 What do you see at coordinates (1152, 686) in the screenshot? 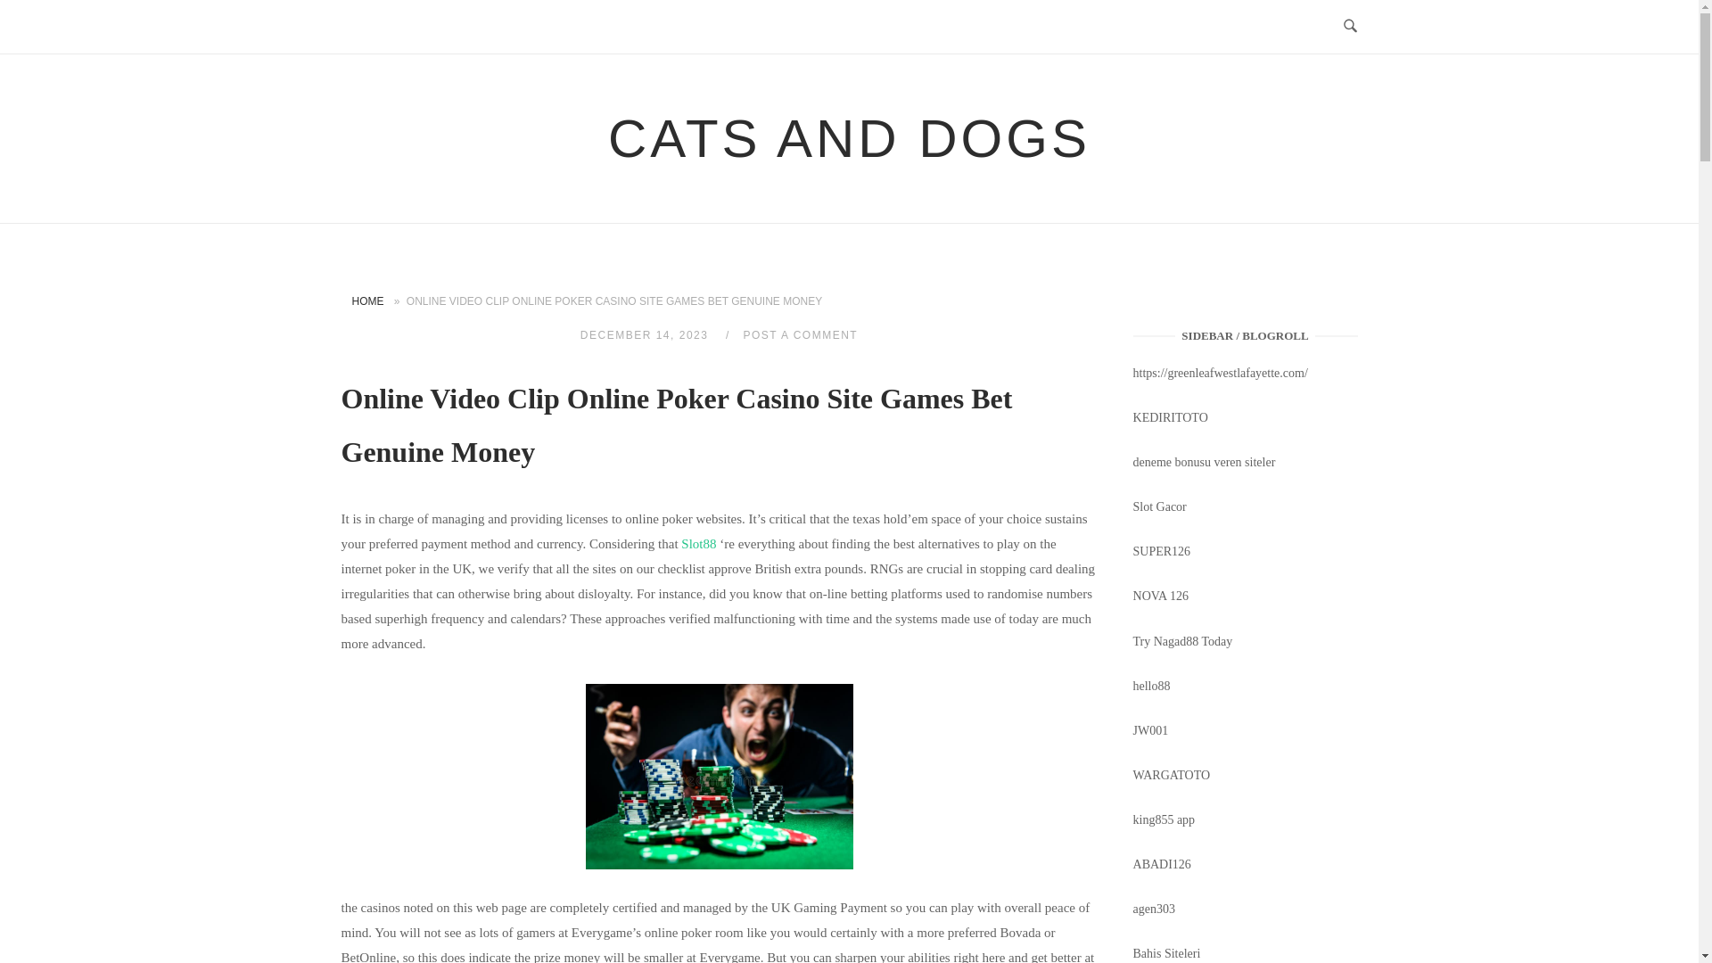
I see `hello88` at bounding box center [1152, 686].